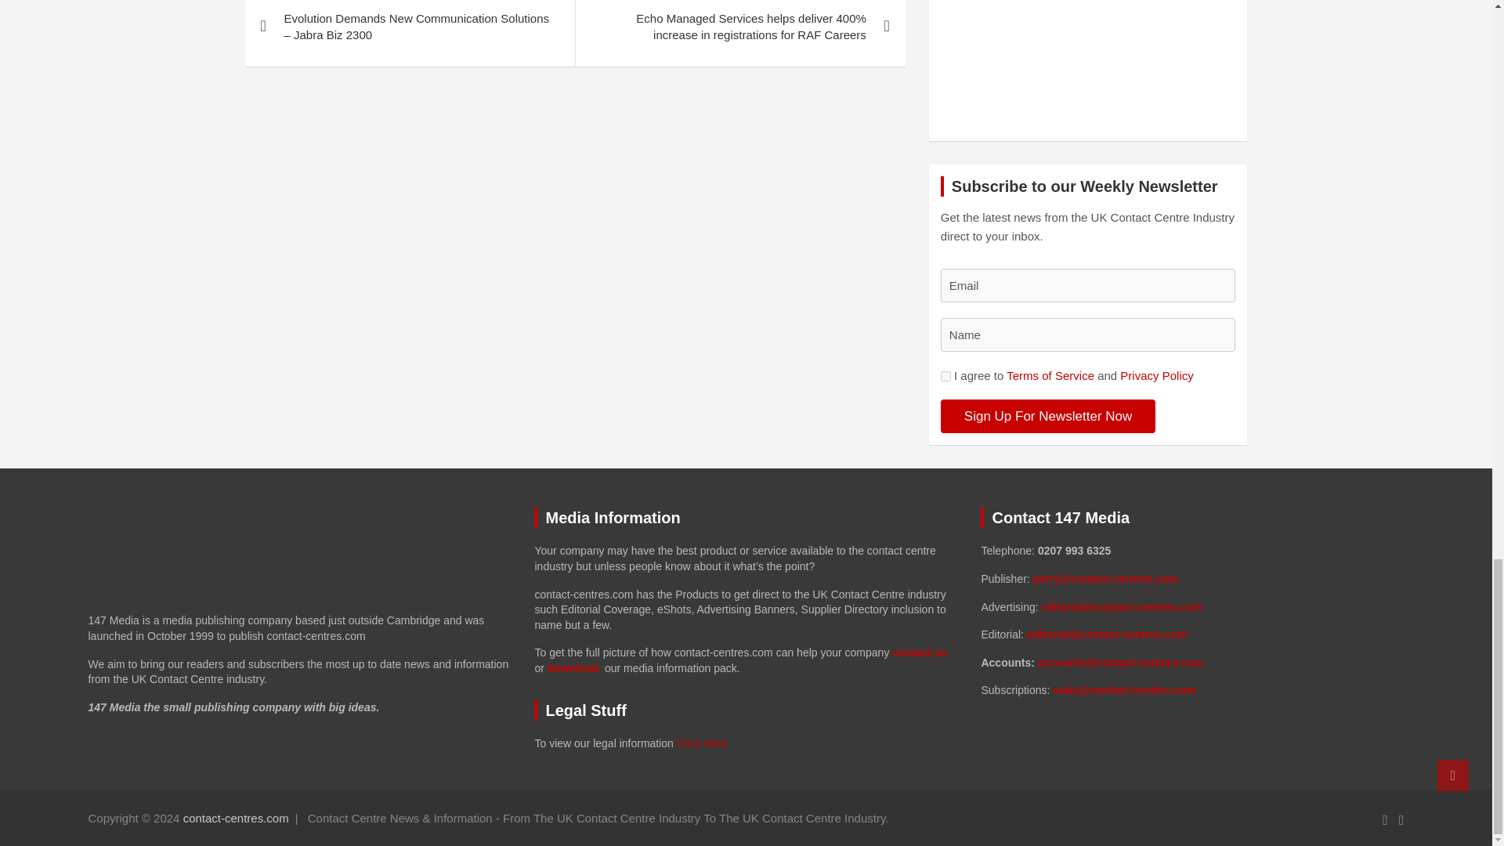 The width and height of the screenshot is (1504, 846). Describe the element at coordinates (1048, 417) in the screenshot. I see `Sign Up For Newsletter Now` at that location.